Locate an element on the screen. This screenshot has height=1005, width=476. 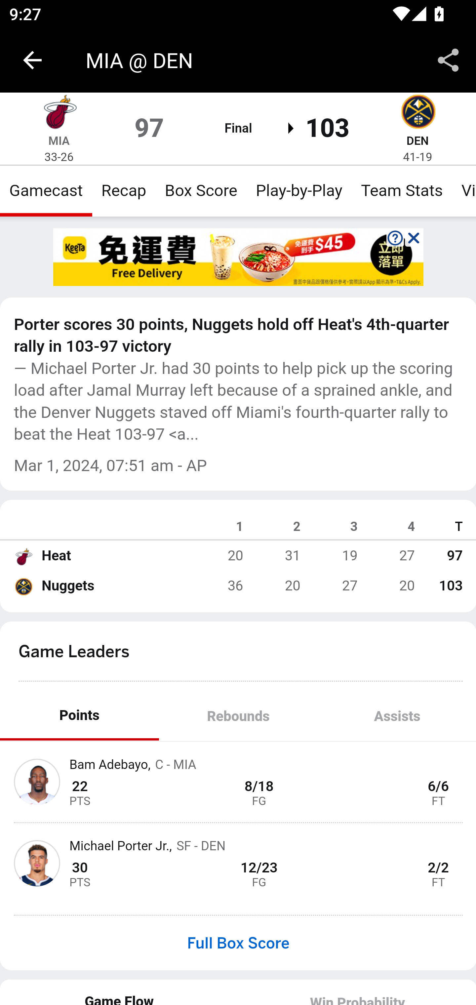
Gamecast is located at coordinates (46, 190).